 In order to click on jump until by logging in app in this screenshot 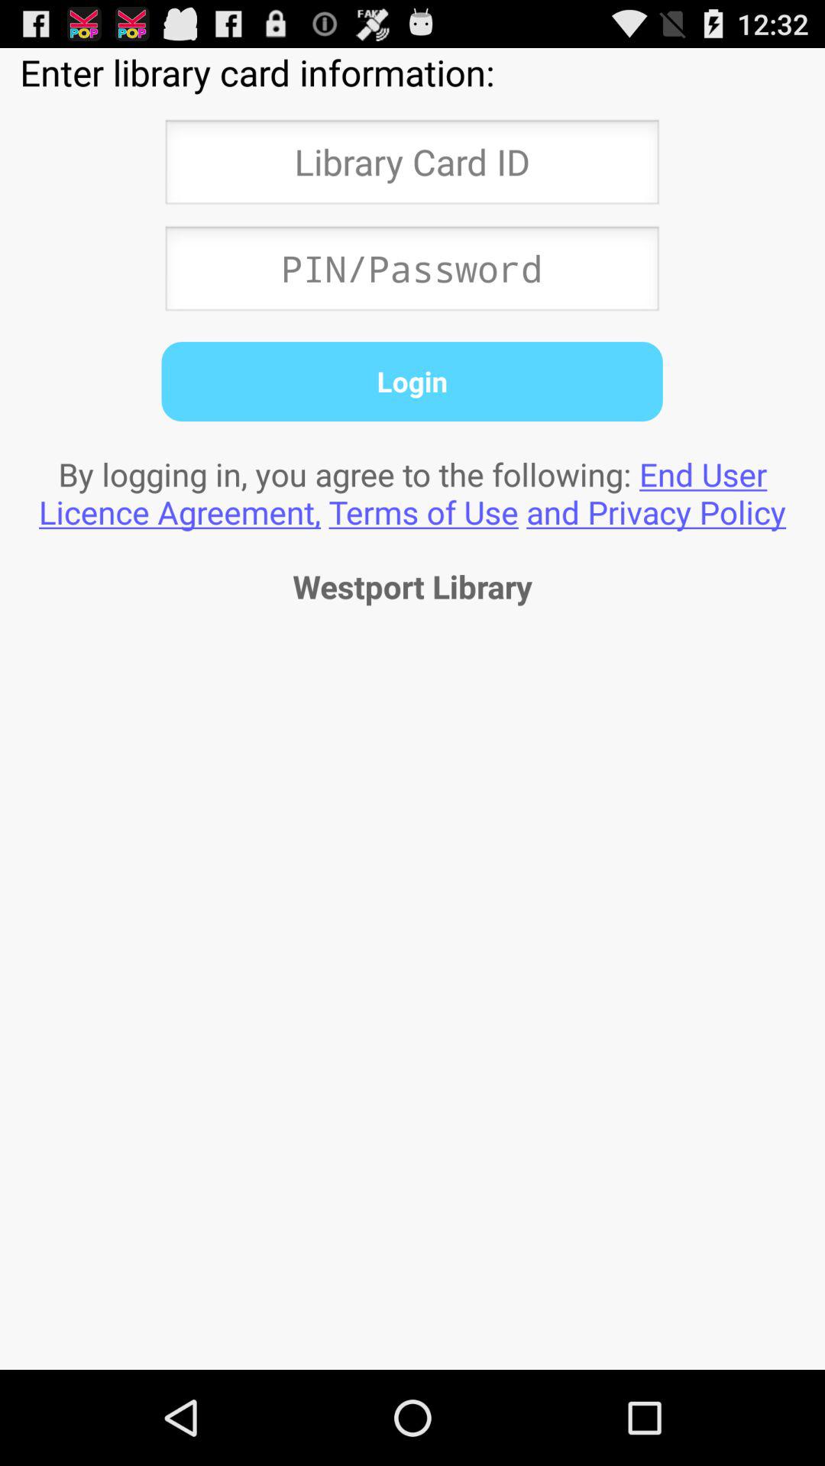, I will do `click(412, 492)`.